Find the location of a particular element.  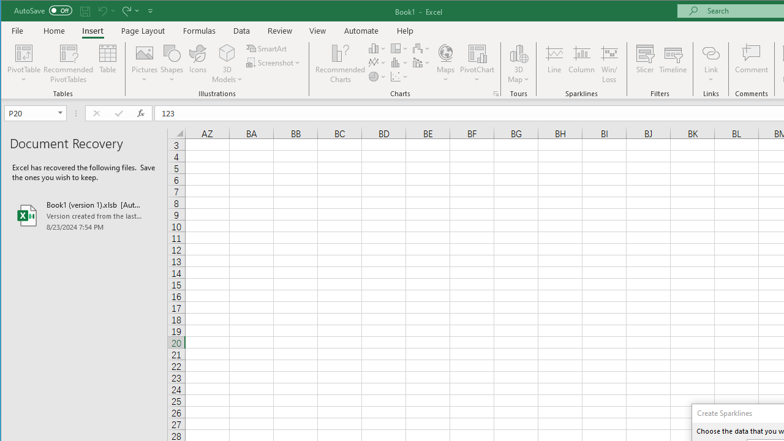

Shapes is located at coordinates (171, 64).